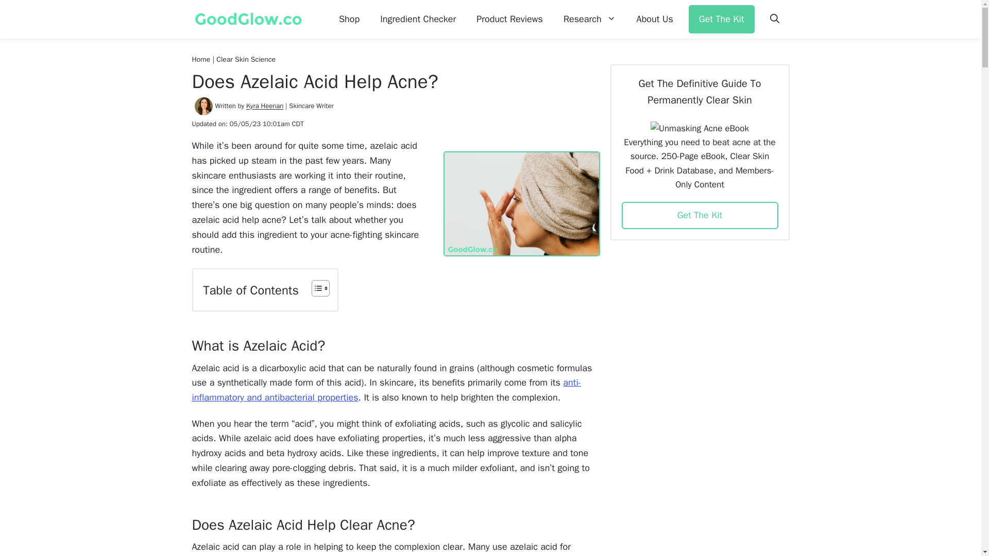 The height and width of the screenshot is (556, 989). I want to click on Shop, so click(349, 20).